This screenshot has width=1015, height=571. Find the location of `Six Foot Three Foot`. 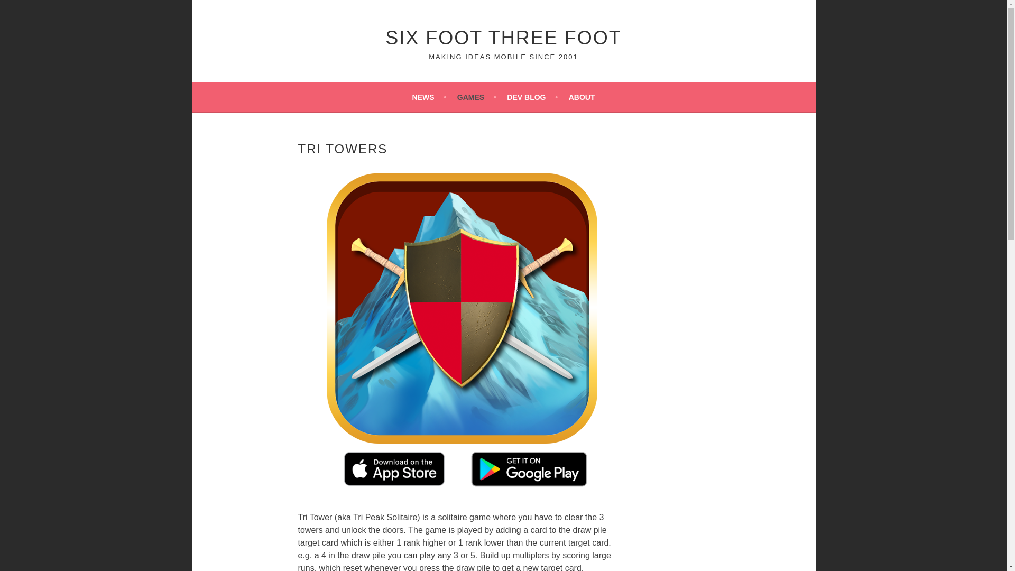

Six Foot Three Foot is located at coordinates (503, 37).